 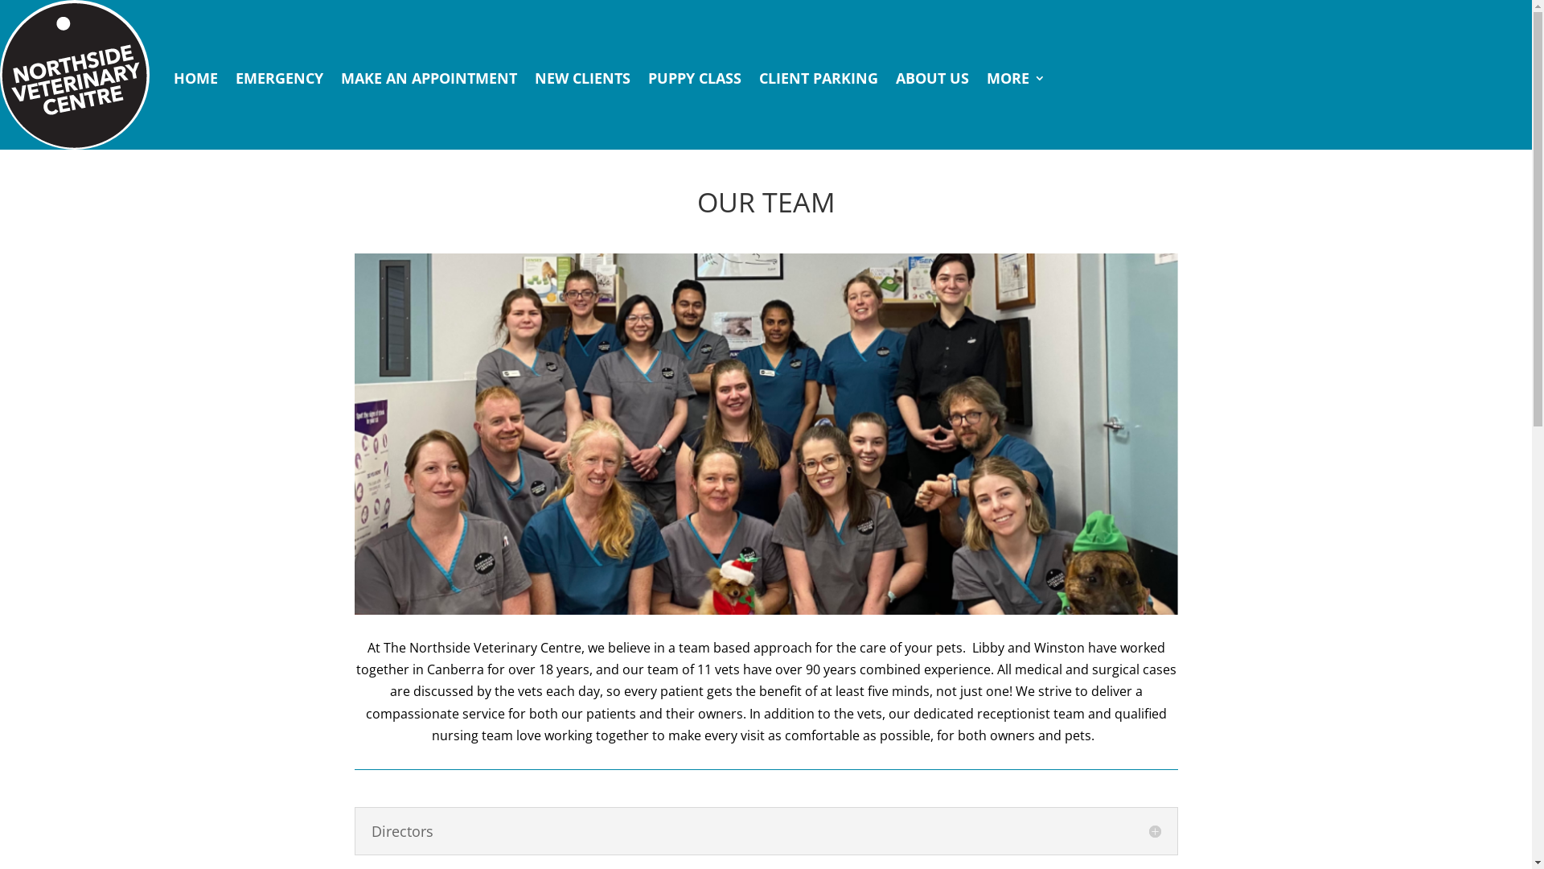 What do you see at coordinates (1016, 77) in the screenshot?
I see `MORE` at bounding box center [1016, 77].